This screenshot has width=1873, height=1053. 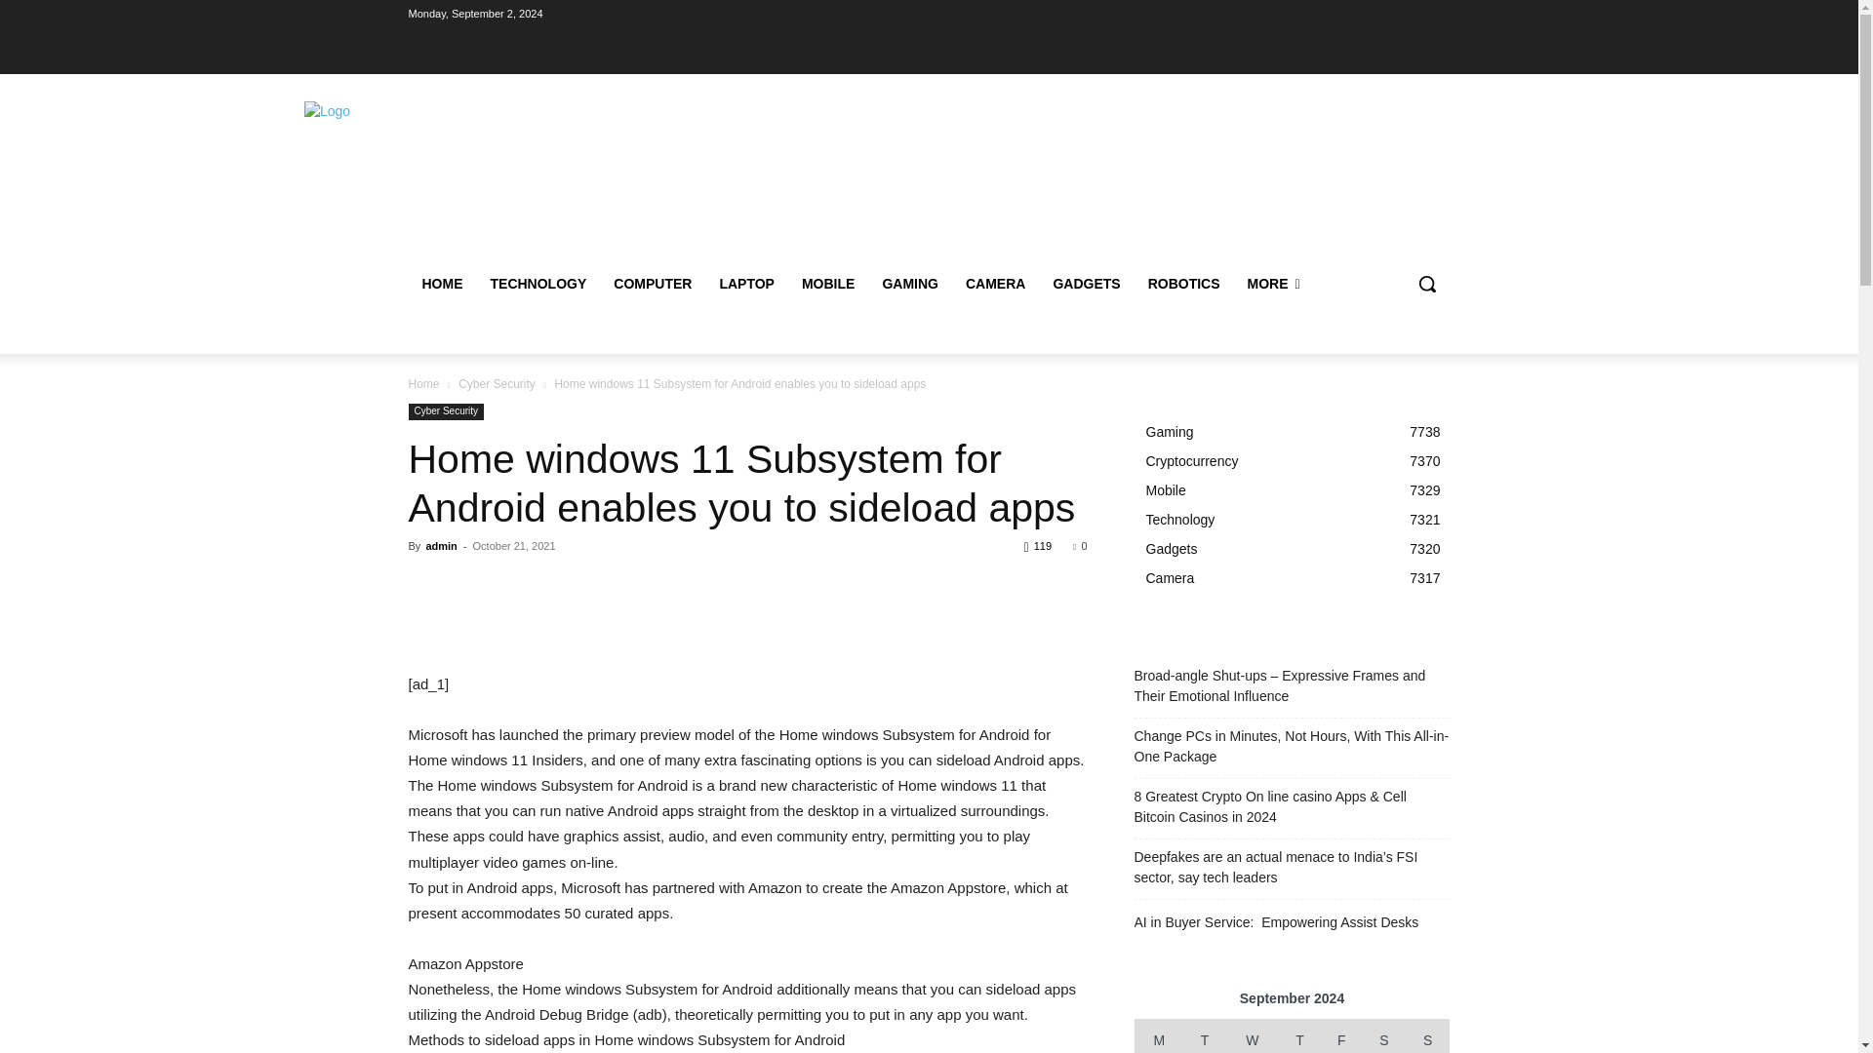 What do you see at coordinates (1086, 283) in the screenshot?
I see `GADGETS` at bounding box center [1086, 283].